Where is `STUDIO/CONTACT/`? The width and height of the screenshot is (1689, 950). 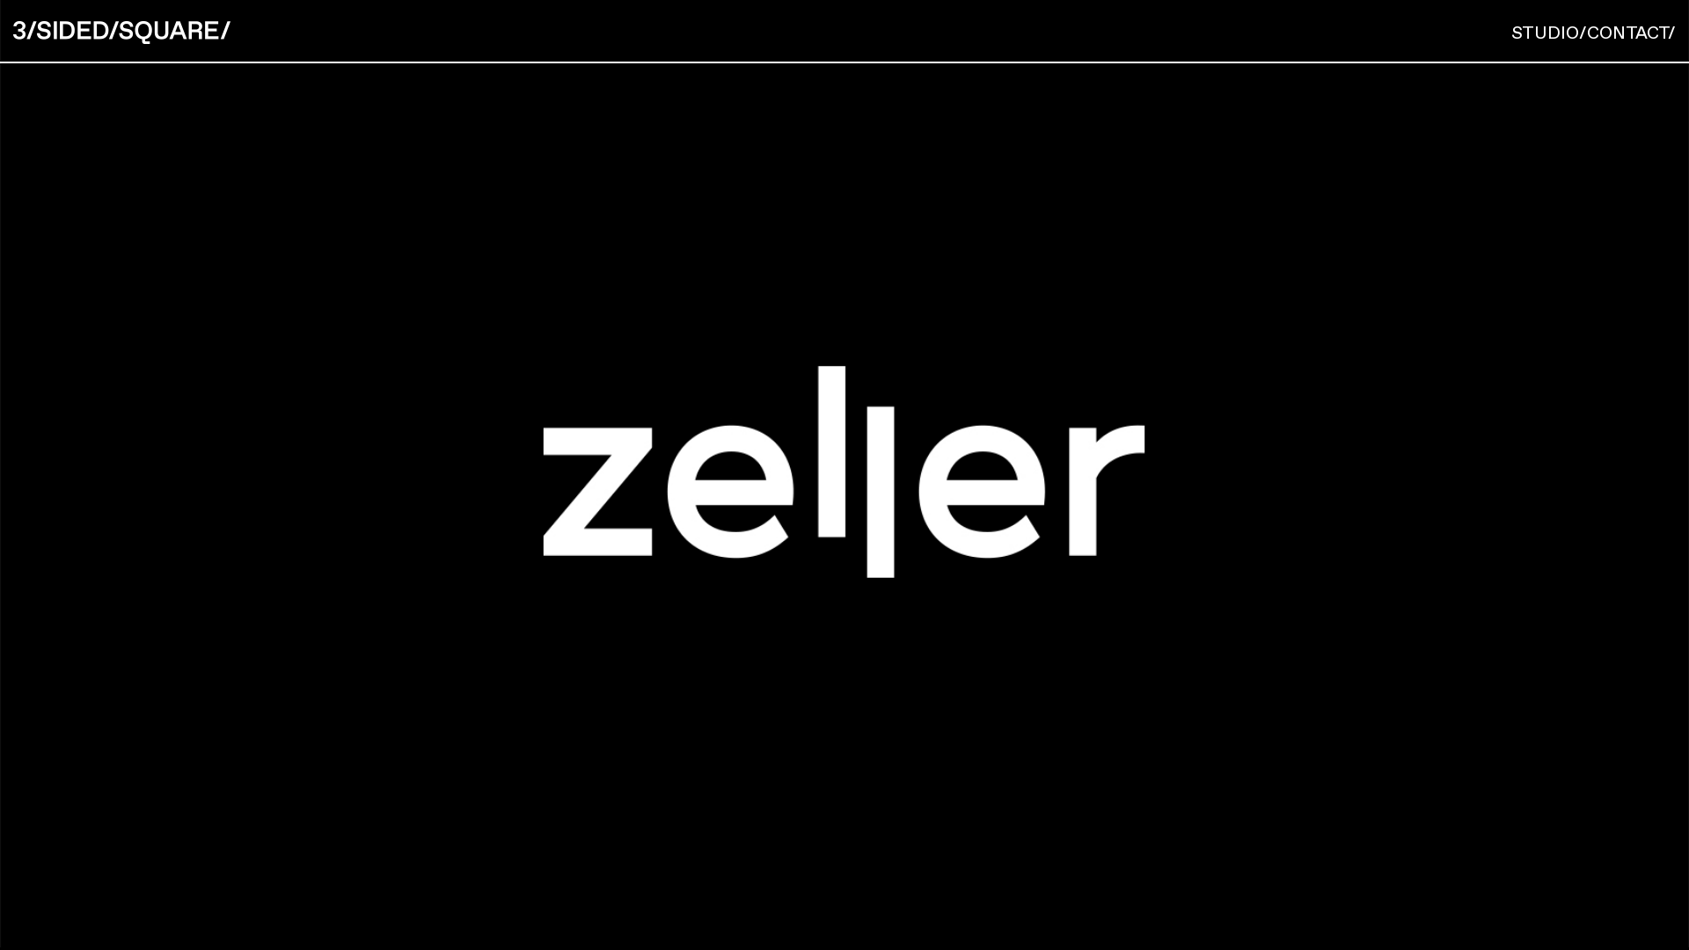
STUDIO/CONTACT/ is located at coordinates (1594, 33).